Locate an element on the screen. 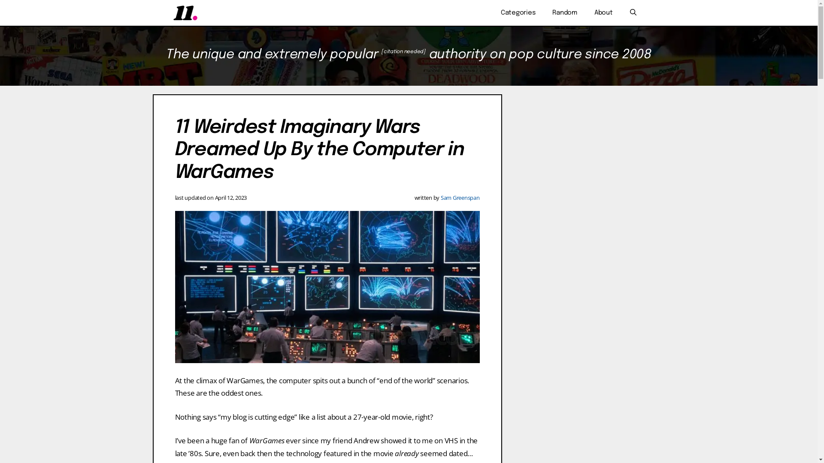  About is located at coordinates (603, 13).